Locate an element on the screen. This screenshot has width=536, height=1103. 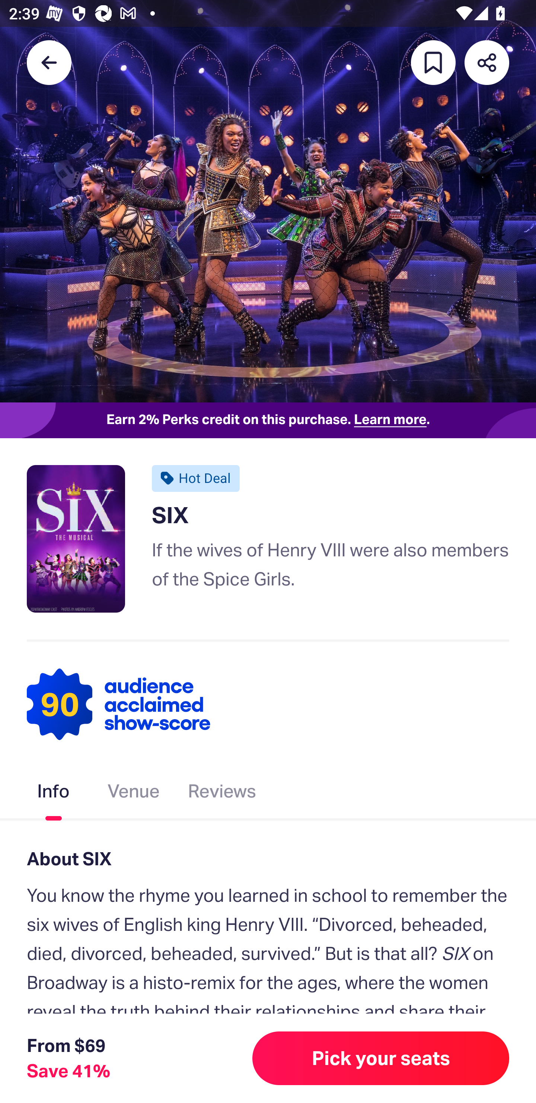
Pick your seats is located at coordinates (381, 1058).